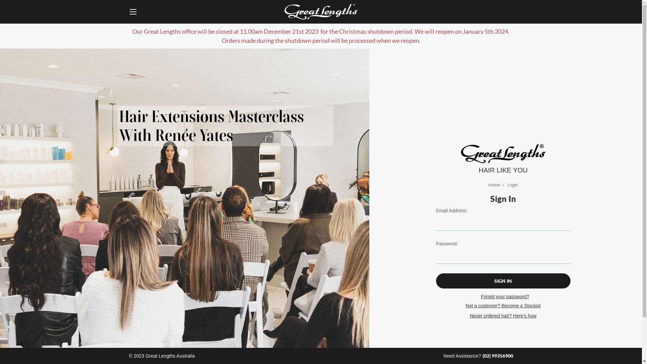 The width and height of the screenshot is (647, 364). I want to click on Forgot your password?, so click(505, 297).